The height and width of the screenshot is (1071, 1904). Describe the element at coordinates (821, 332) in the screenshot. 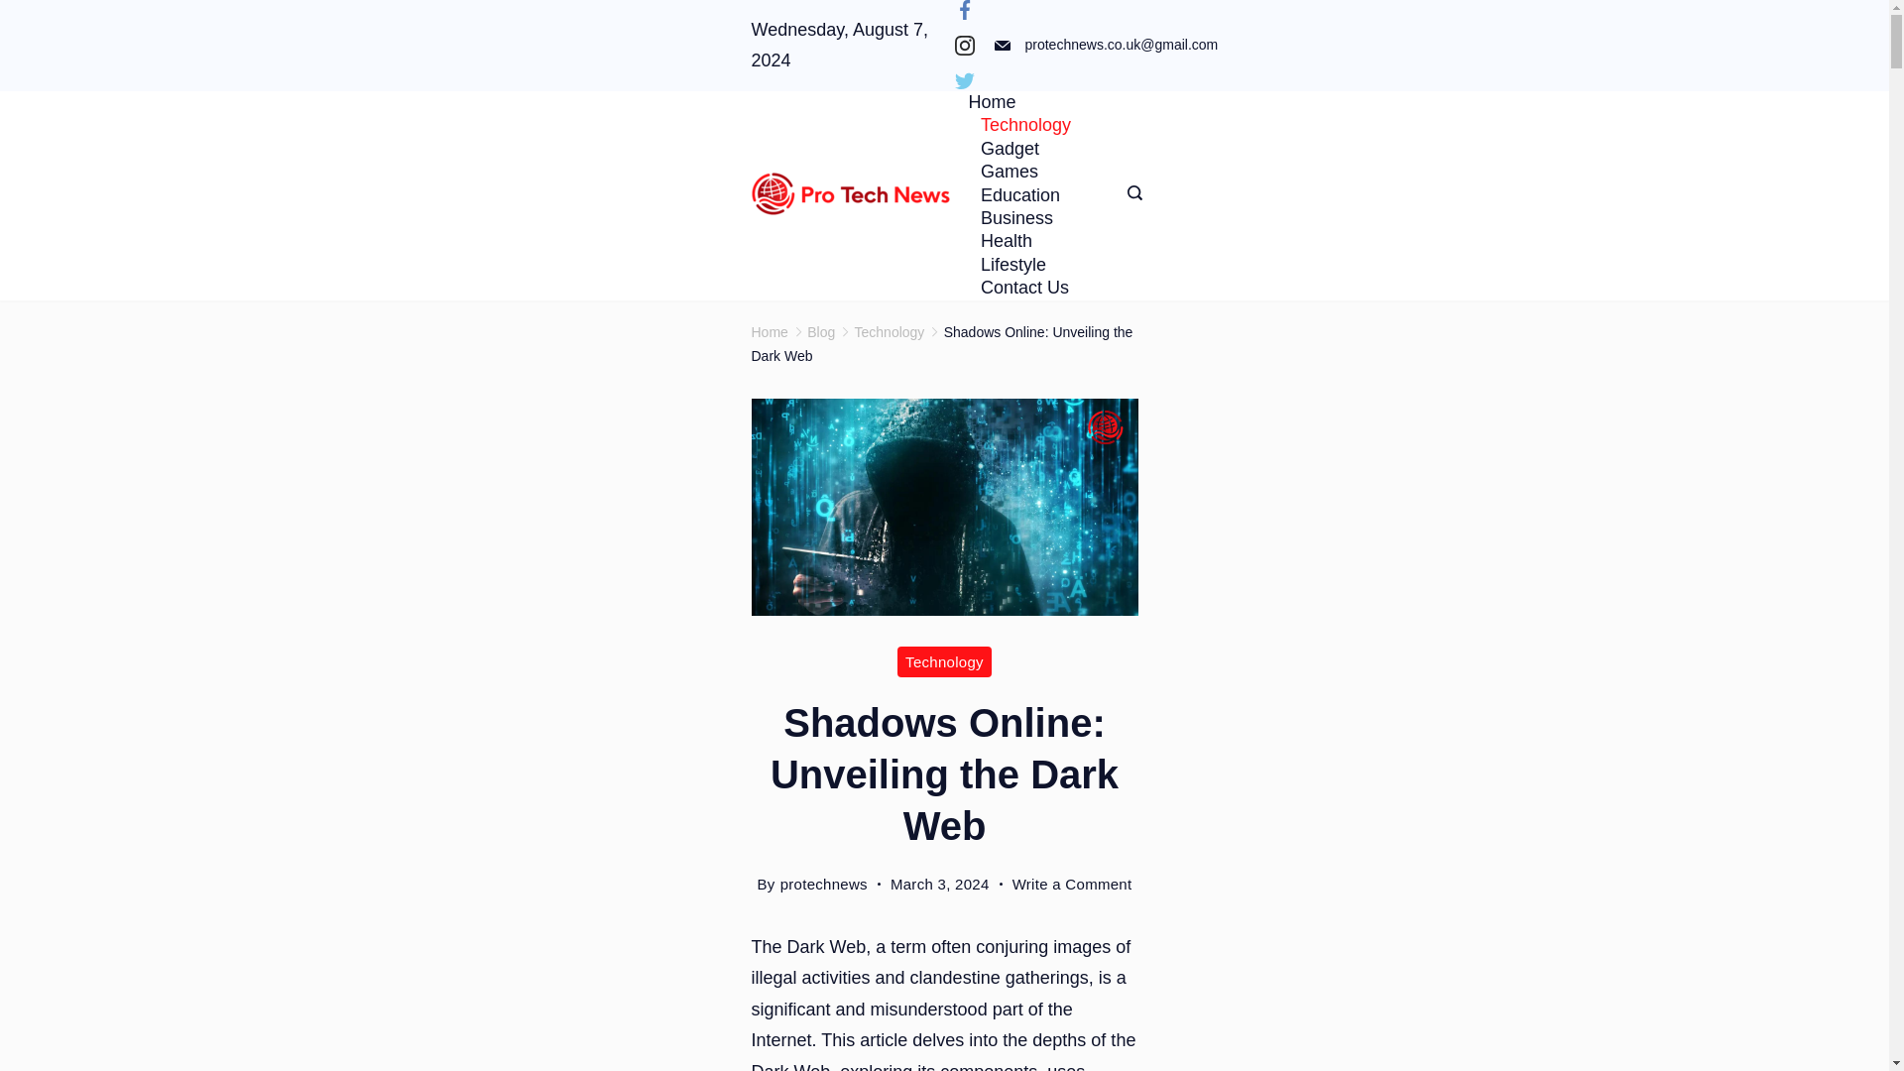

I see `Blog` at that location.